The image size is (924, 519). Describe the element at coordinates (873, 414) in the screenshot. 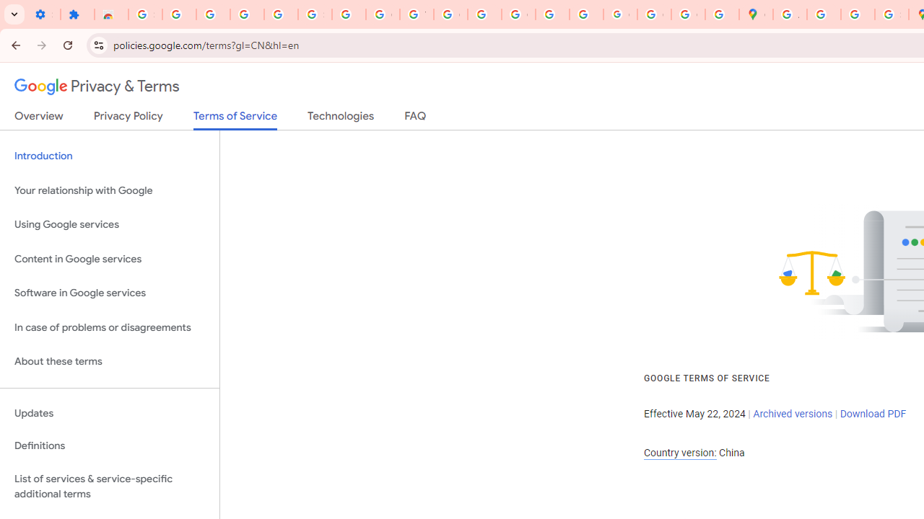

I see `Download PDF` at that location.